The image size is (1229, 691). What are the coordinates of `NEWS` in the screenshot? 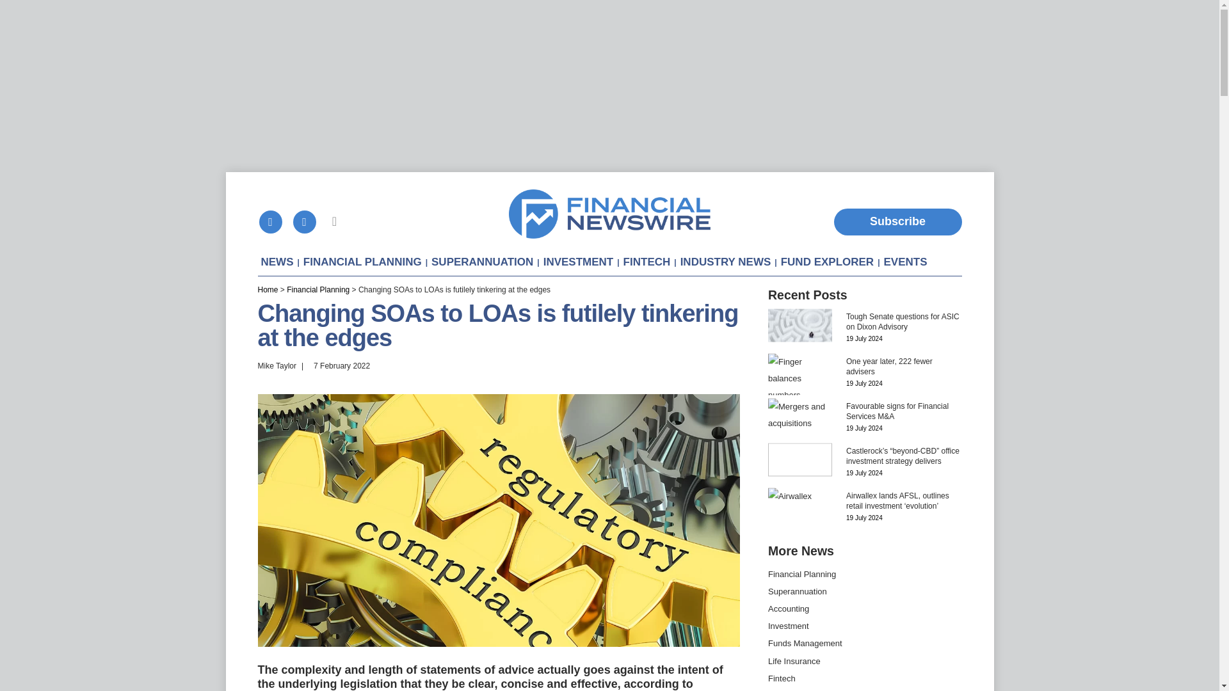 It's located at (277, 262).